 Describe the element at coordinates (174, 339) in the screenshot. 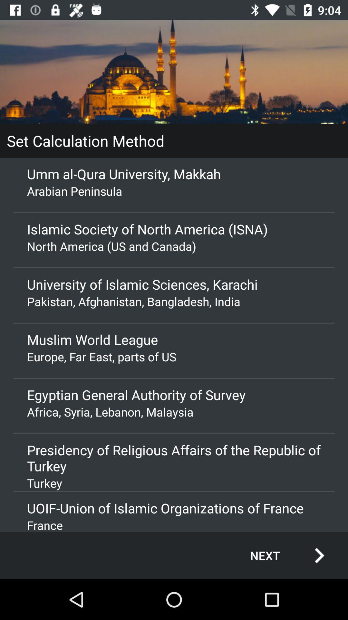

I see `jump until muslim world league item` at that location.